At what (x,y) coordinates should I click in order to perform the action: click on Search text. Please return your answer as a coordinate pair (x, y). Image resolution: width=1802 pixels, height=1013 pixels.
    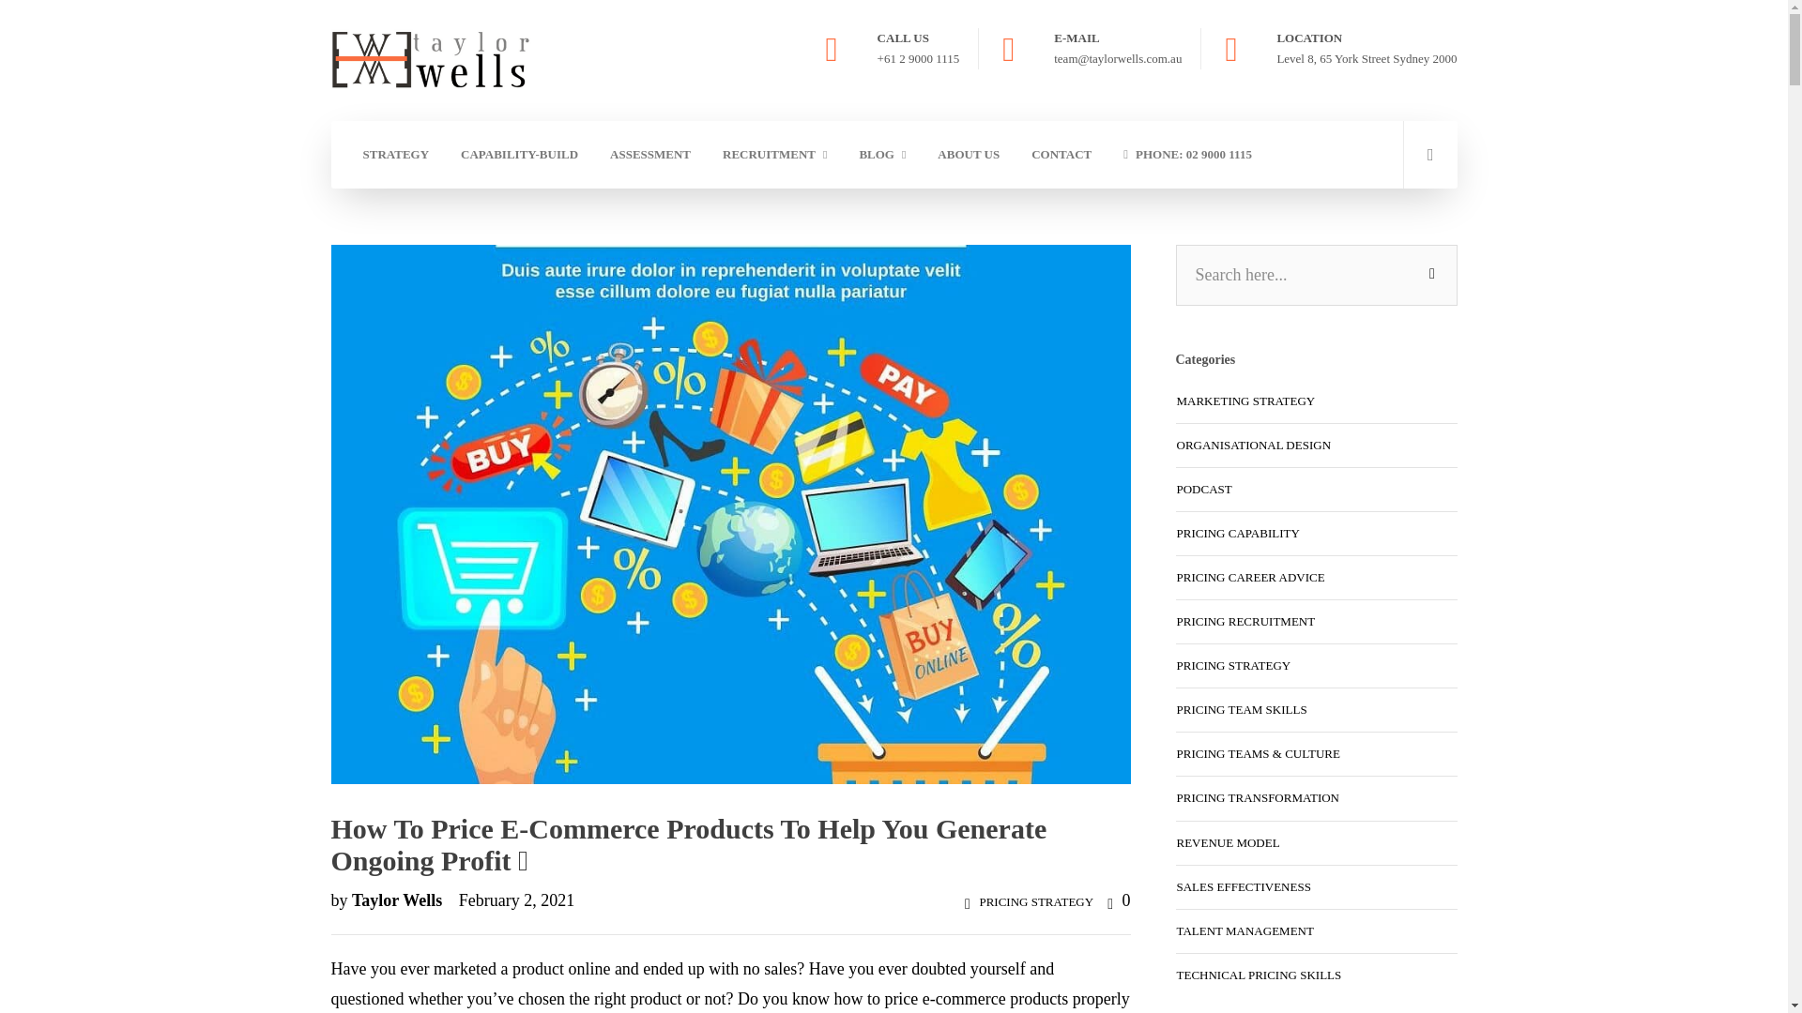
    Looking at the image, I should click on (1315, 276).